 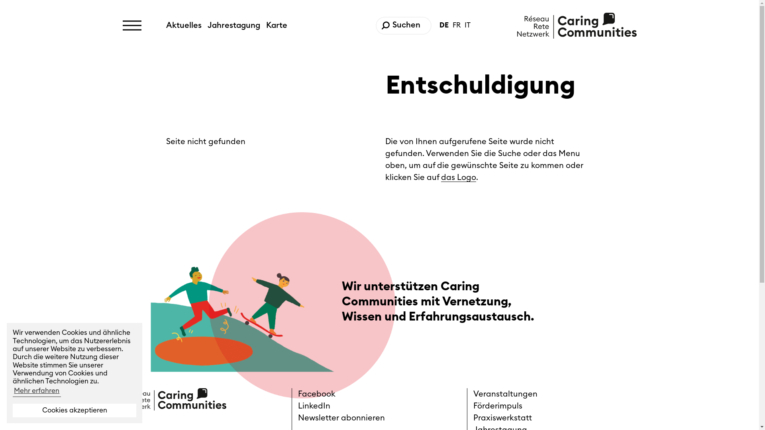 What do you see at coordinates (459, 25) in the screenshot?
I see `FR` at bounding box center [459, 25].